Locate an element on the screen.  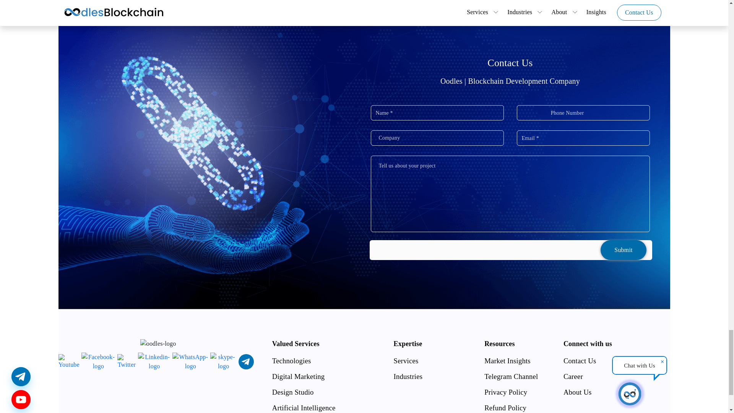
Skype is located at coordinates (223, 362).